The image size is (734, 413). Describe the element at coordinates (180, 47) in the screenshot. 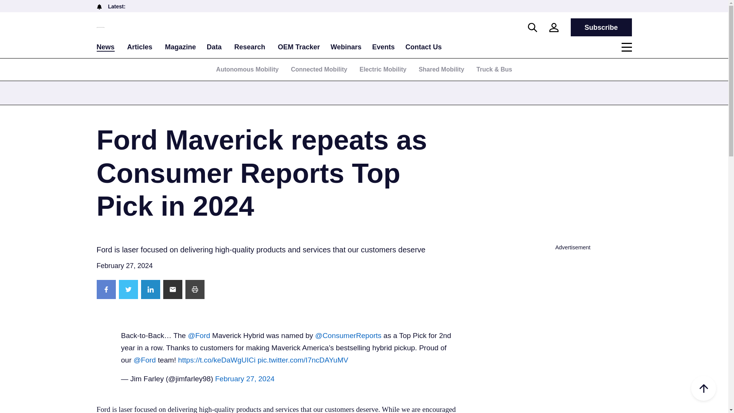

I see `Magazine` at that location.